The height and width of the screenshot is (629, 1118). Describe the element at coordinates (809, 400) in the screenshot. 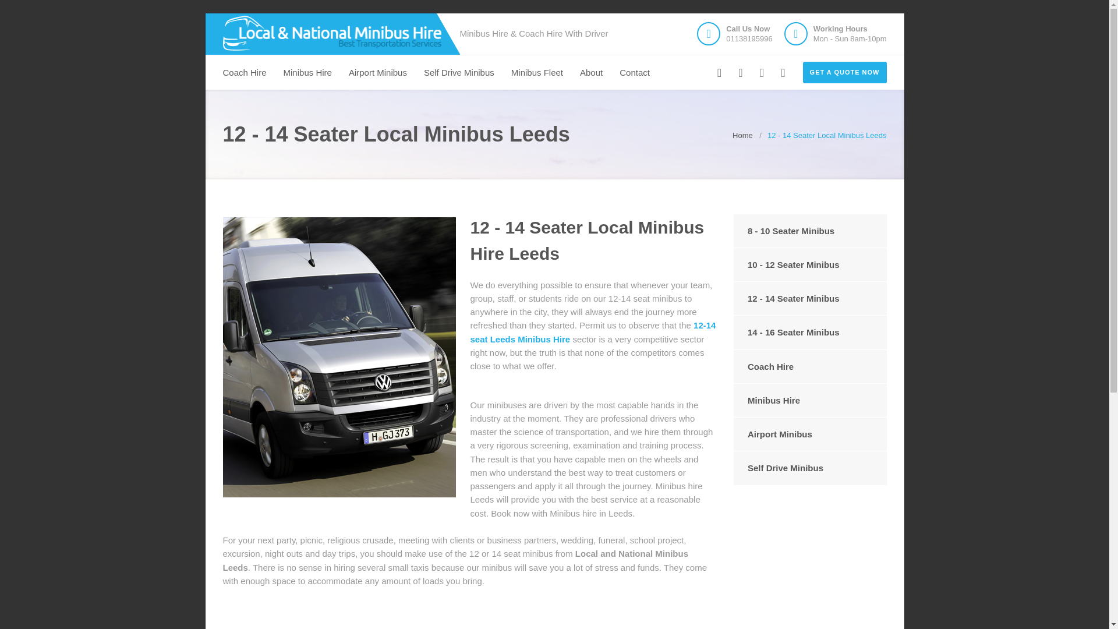

I see `Minibus Hire` at that location.